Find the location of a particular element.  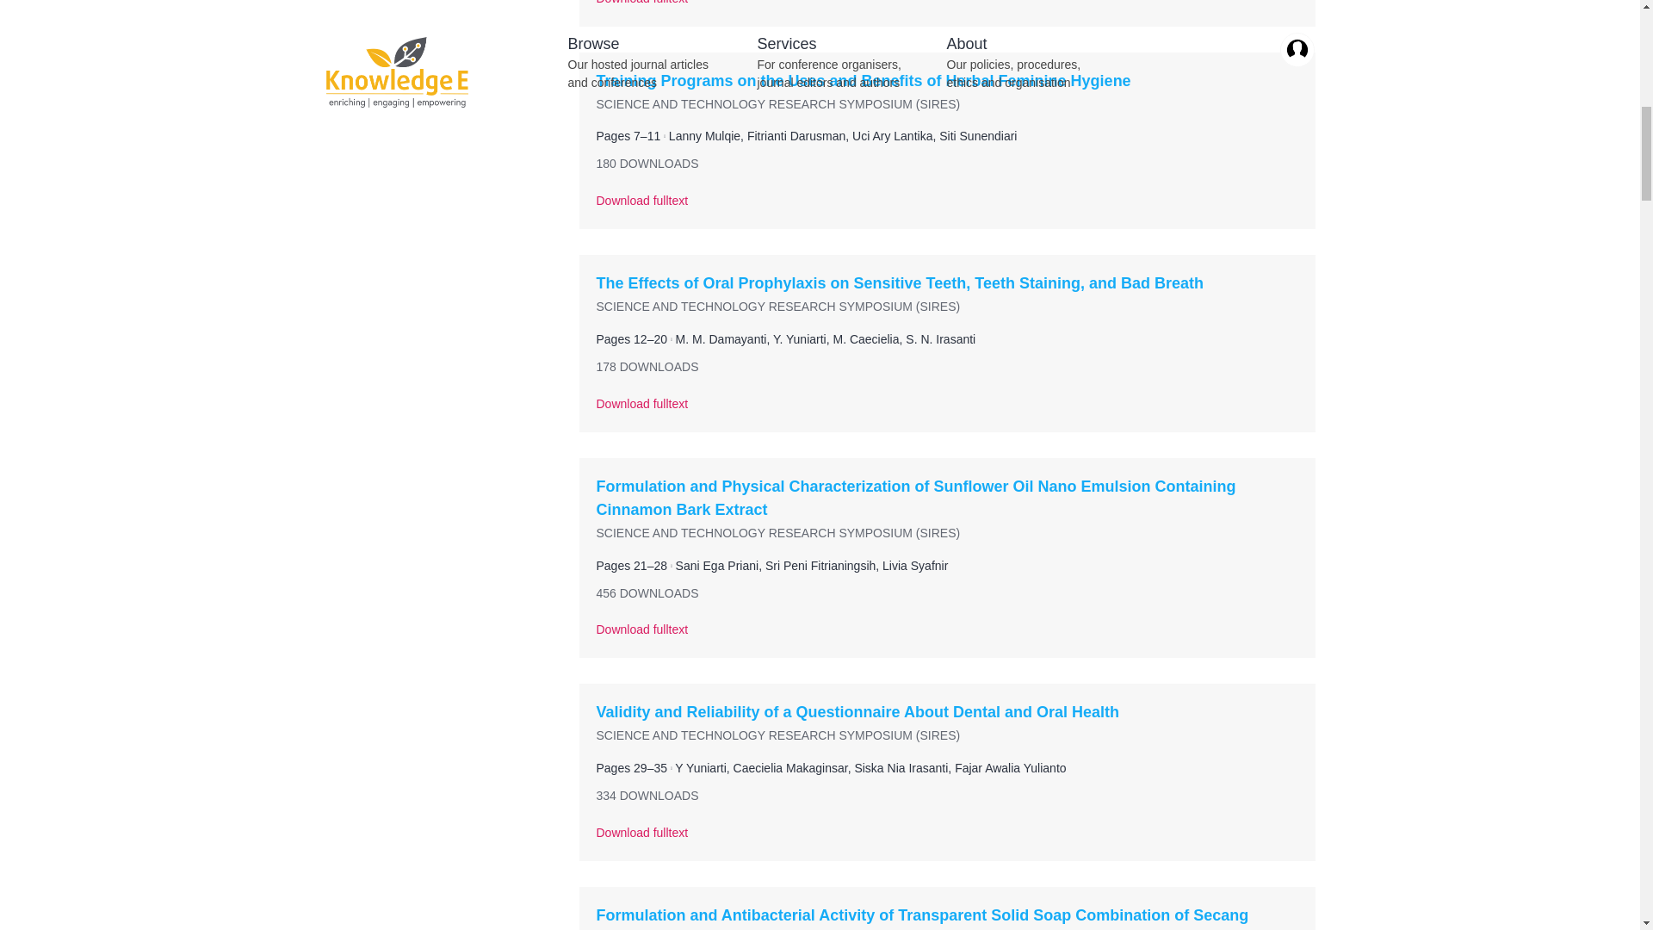

Download fulltext is located at coordinates (946, 412).